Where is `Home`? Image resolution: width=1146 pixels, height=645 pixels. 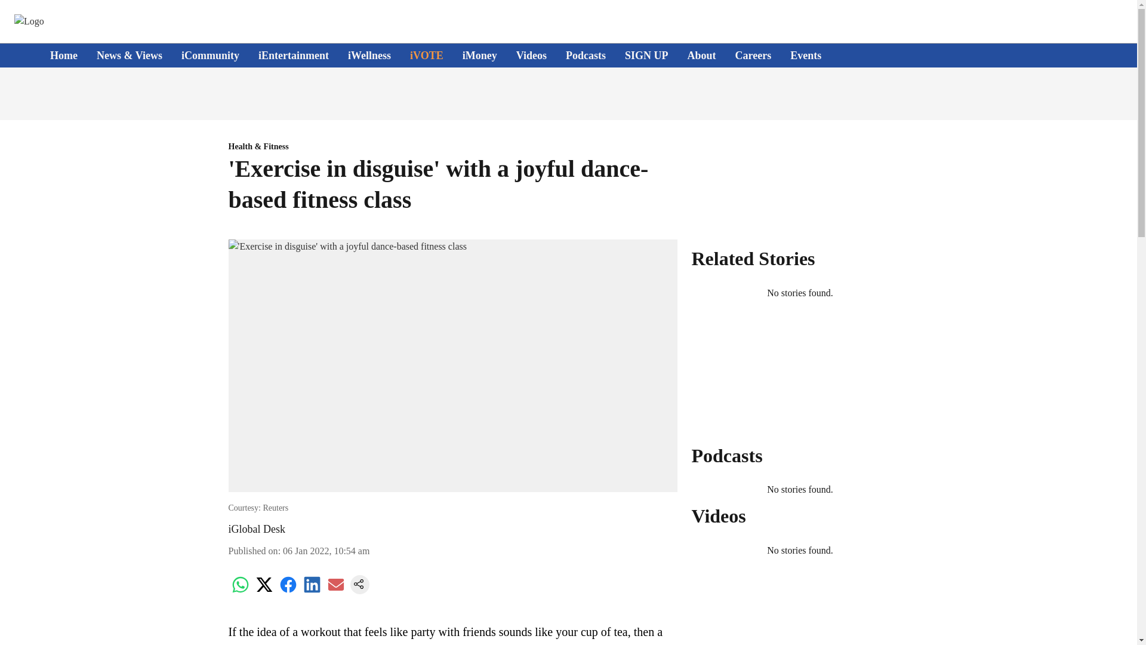 Home is located at coordinates (64, 55).